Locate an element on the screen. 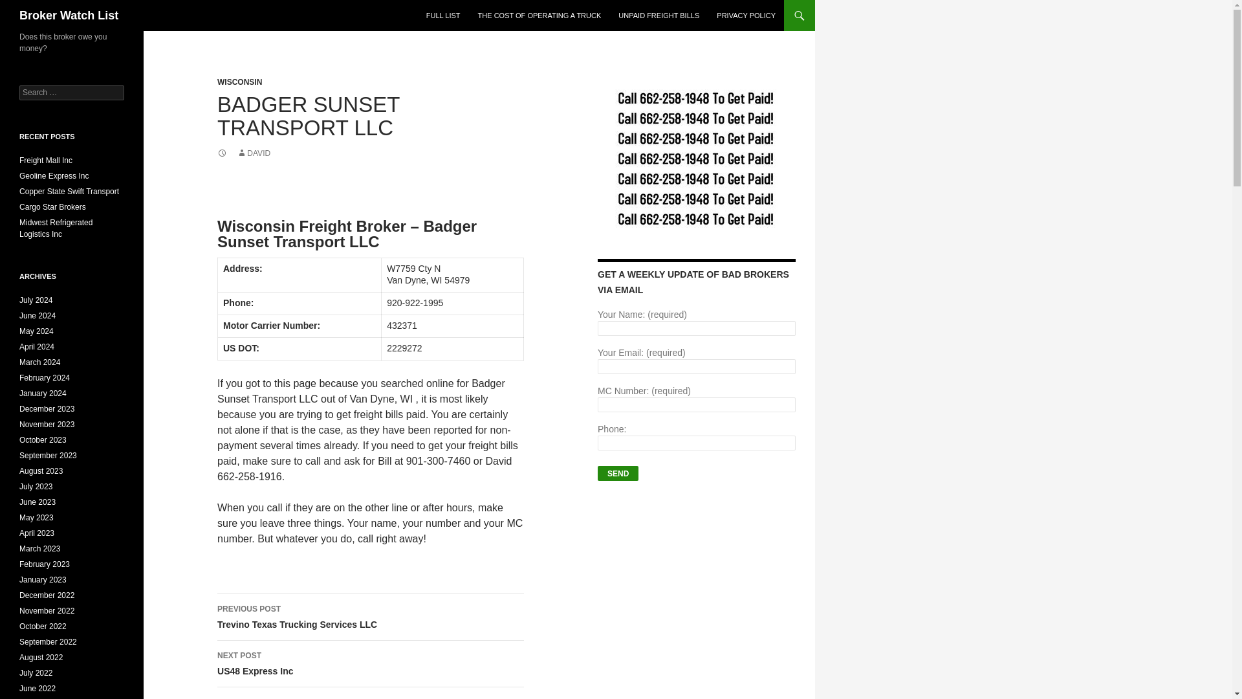  December 2023 is located at coordinates (47, 409).